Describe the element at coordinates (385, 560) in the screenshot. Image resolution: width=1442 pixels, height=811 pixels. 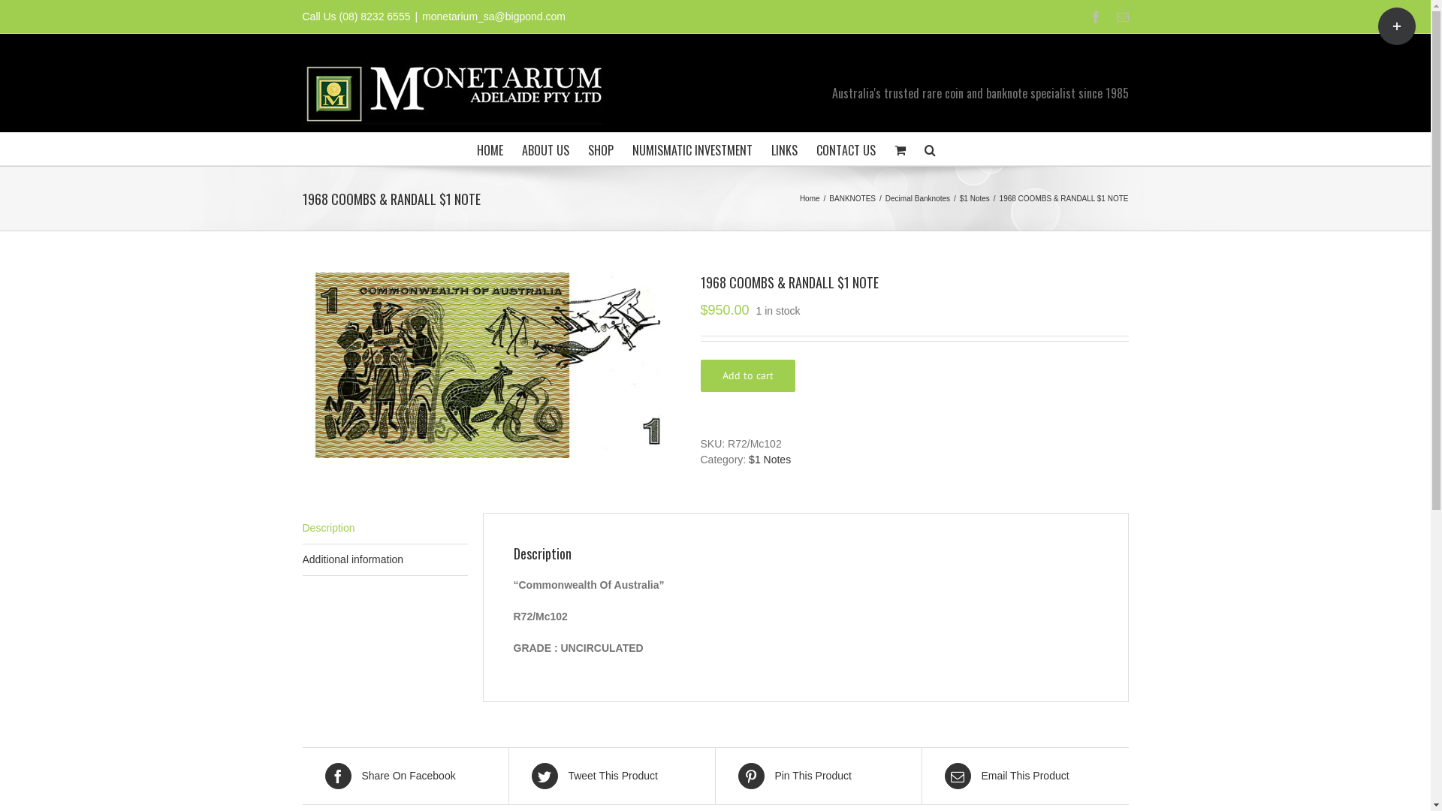
I see `Additional information` at that location.